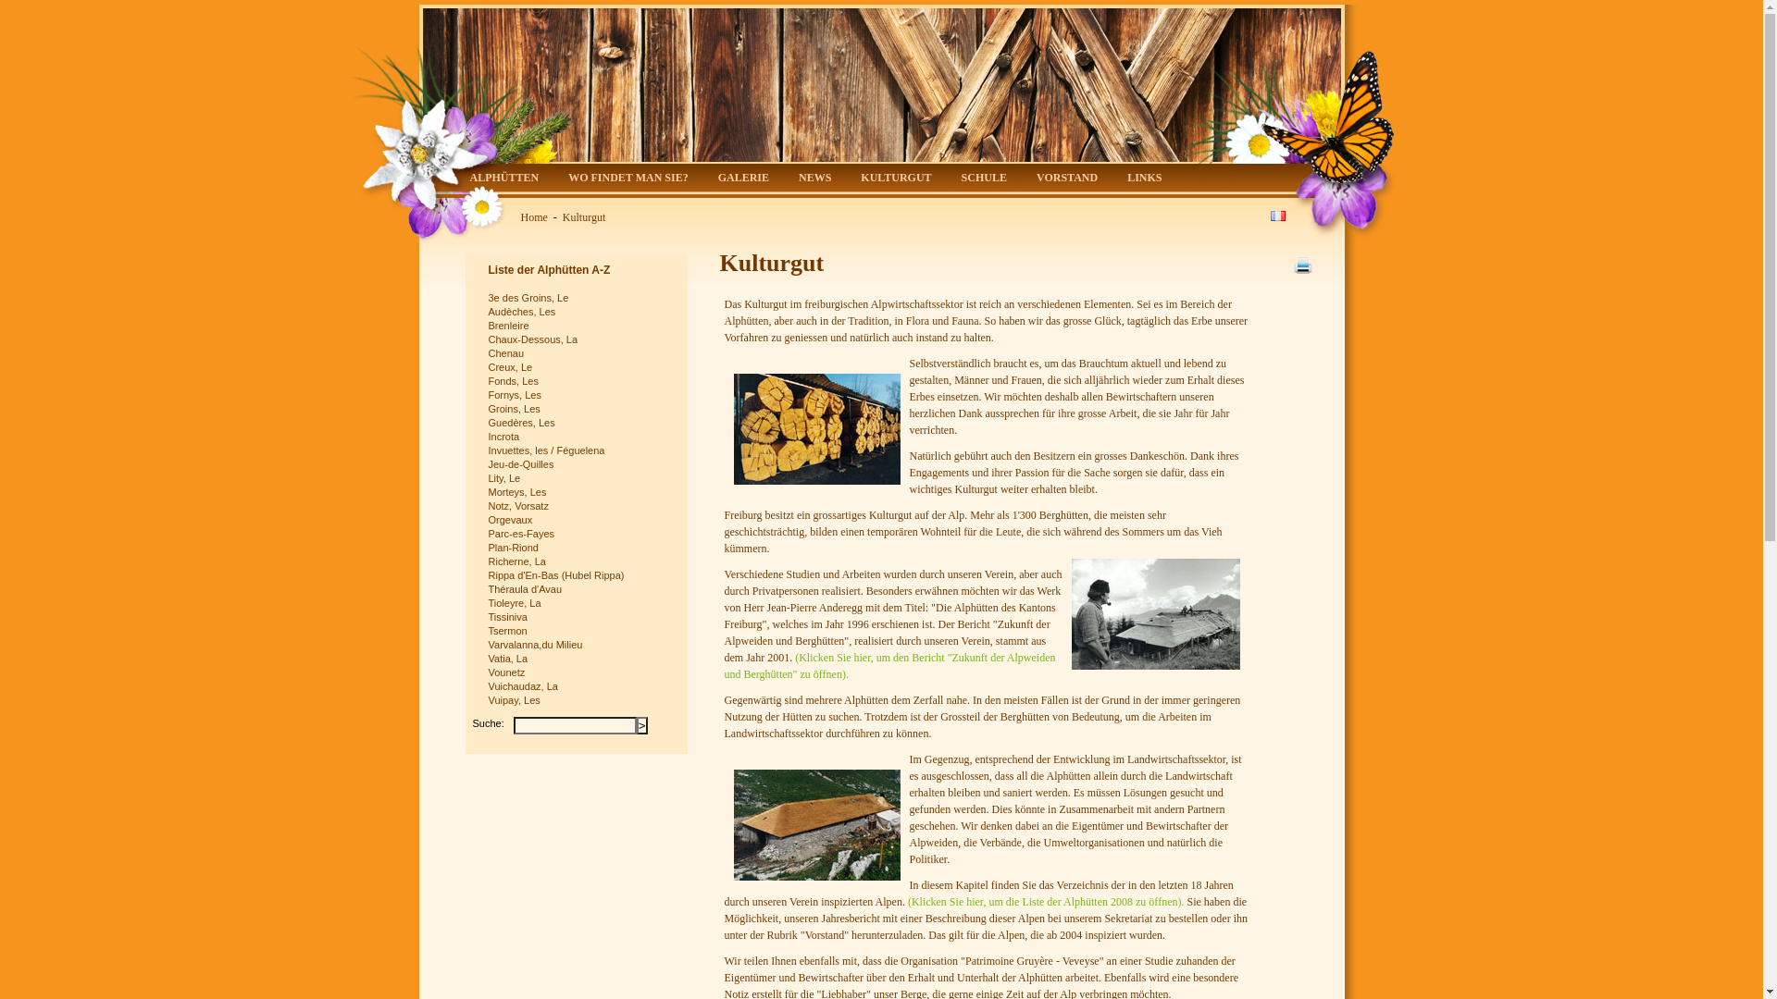  Describe the element at coordinates (579, 492) in the screenshot. I see `Morteys, Les` at that location.